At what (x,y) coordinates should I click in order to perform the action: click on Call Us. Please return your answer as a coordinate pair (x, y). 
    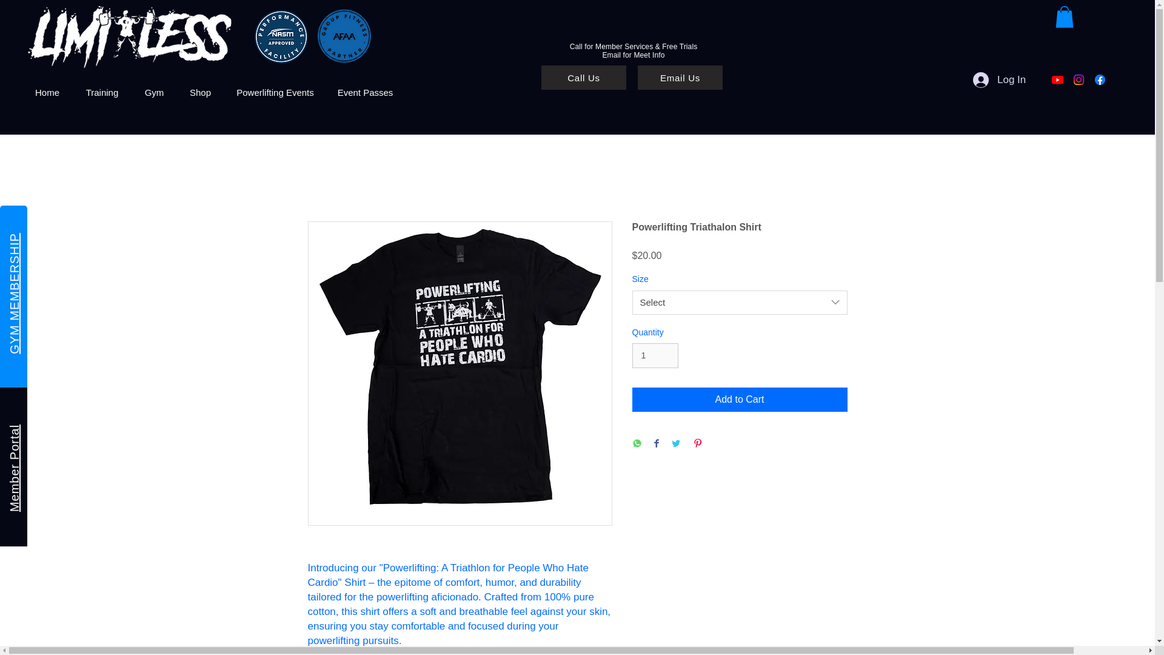
    Looking at the image, I should click on (583, 78).